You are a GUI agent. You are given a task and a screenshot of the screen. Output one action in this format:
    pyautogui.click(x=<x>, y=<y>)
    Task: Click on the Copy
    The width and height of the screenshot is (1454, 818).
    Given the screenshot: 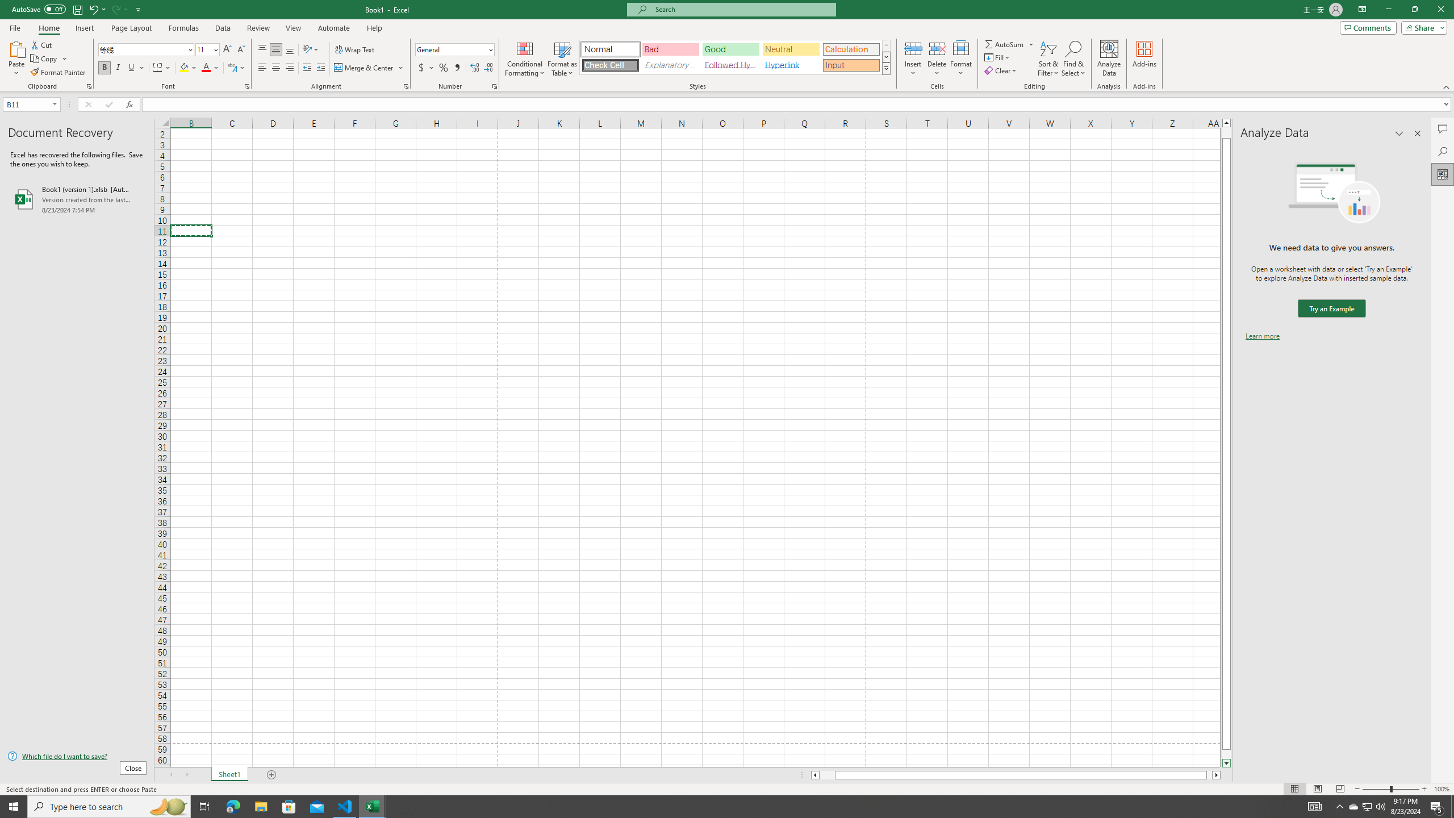 What is the action you would take?
    pyautogui.click(x=49, y=59)
    